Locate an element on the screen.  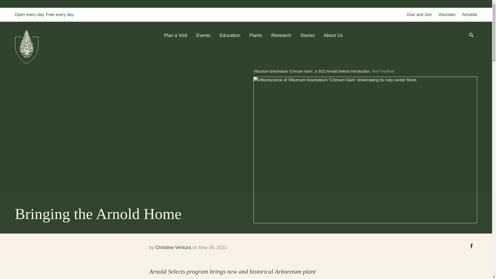
Arnoldia is located at coordinates (470, 14).